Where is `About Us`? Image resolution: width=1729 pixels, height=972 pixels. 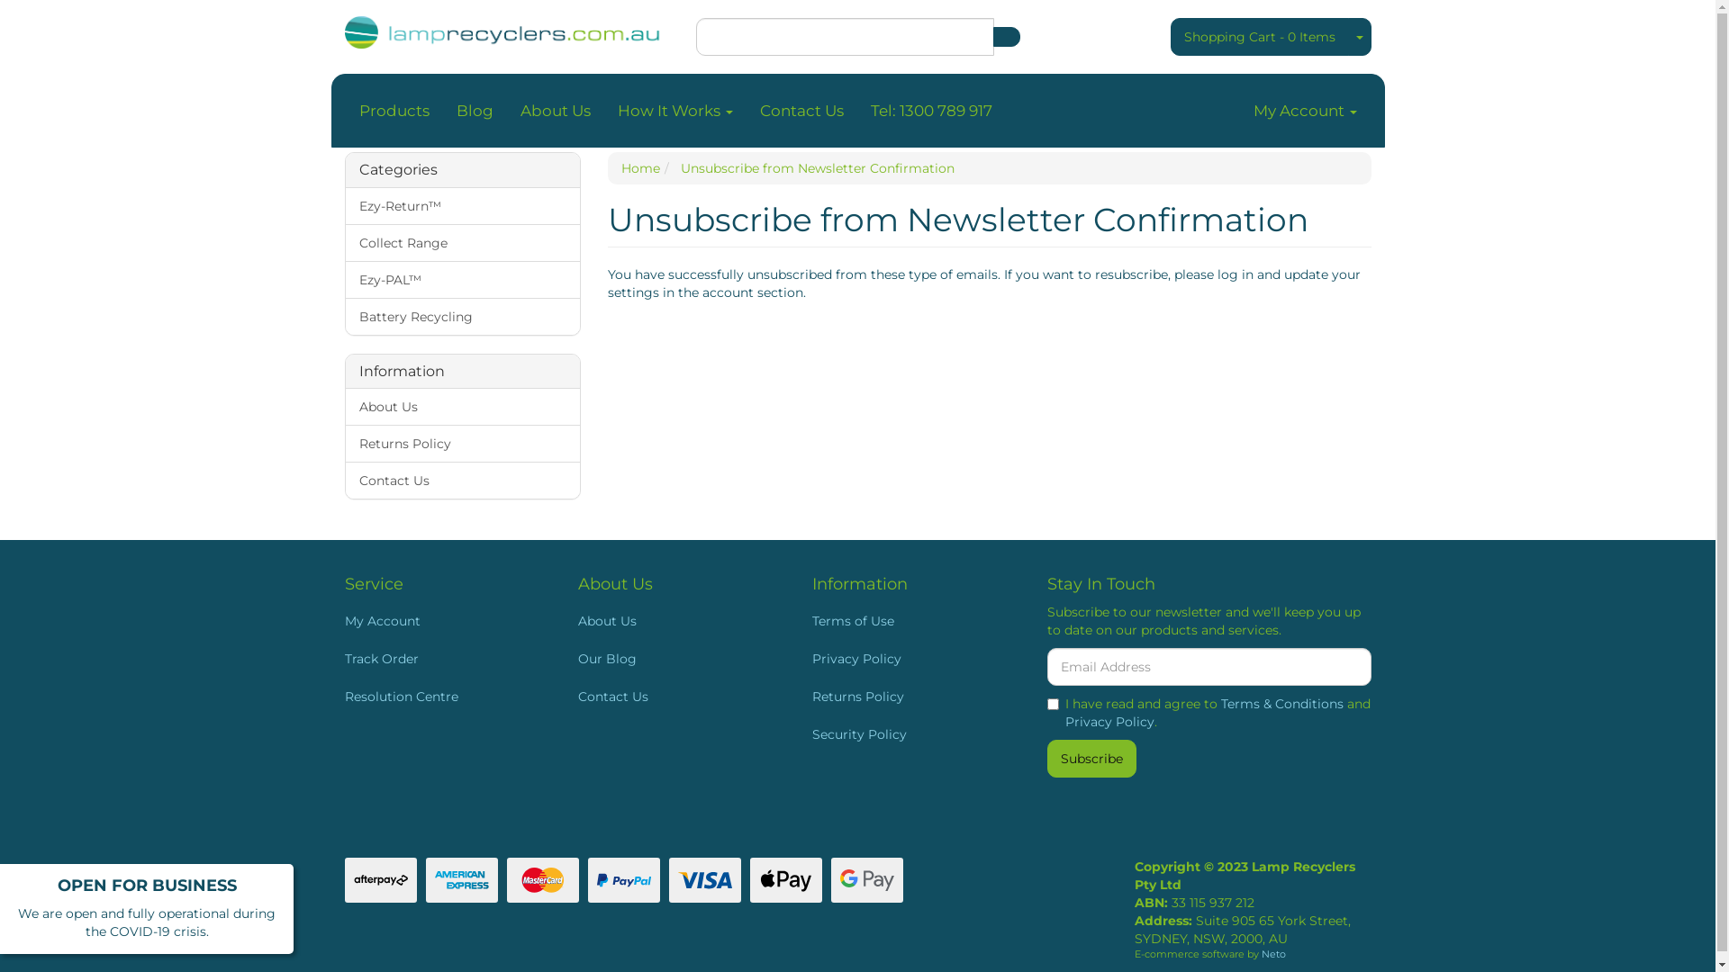 About Us is located at coordinates (555, 111).